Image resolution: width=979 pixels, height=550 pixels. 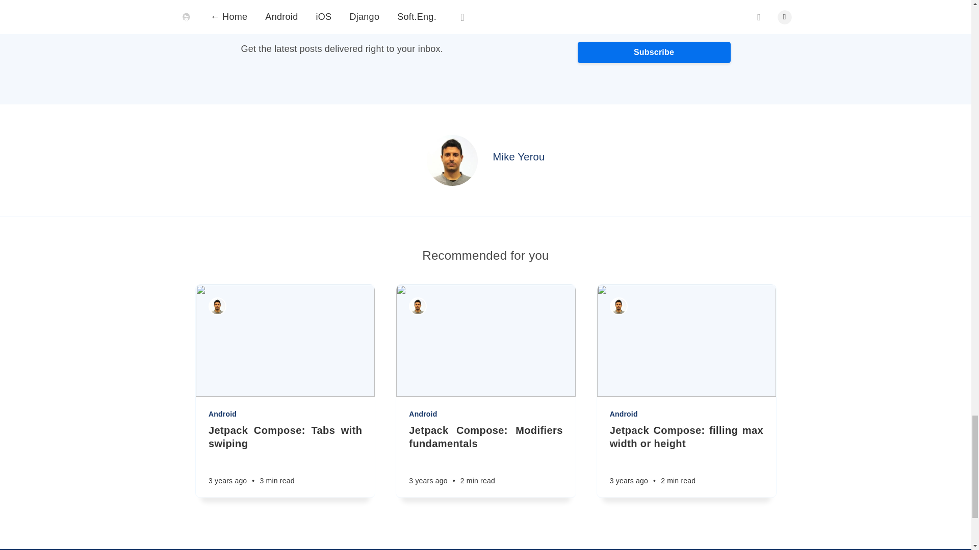 I want to click on Jetpack Compose: filling max width or height, so click(x=685, y=437).